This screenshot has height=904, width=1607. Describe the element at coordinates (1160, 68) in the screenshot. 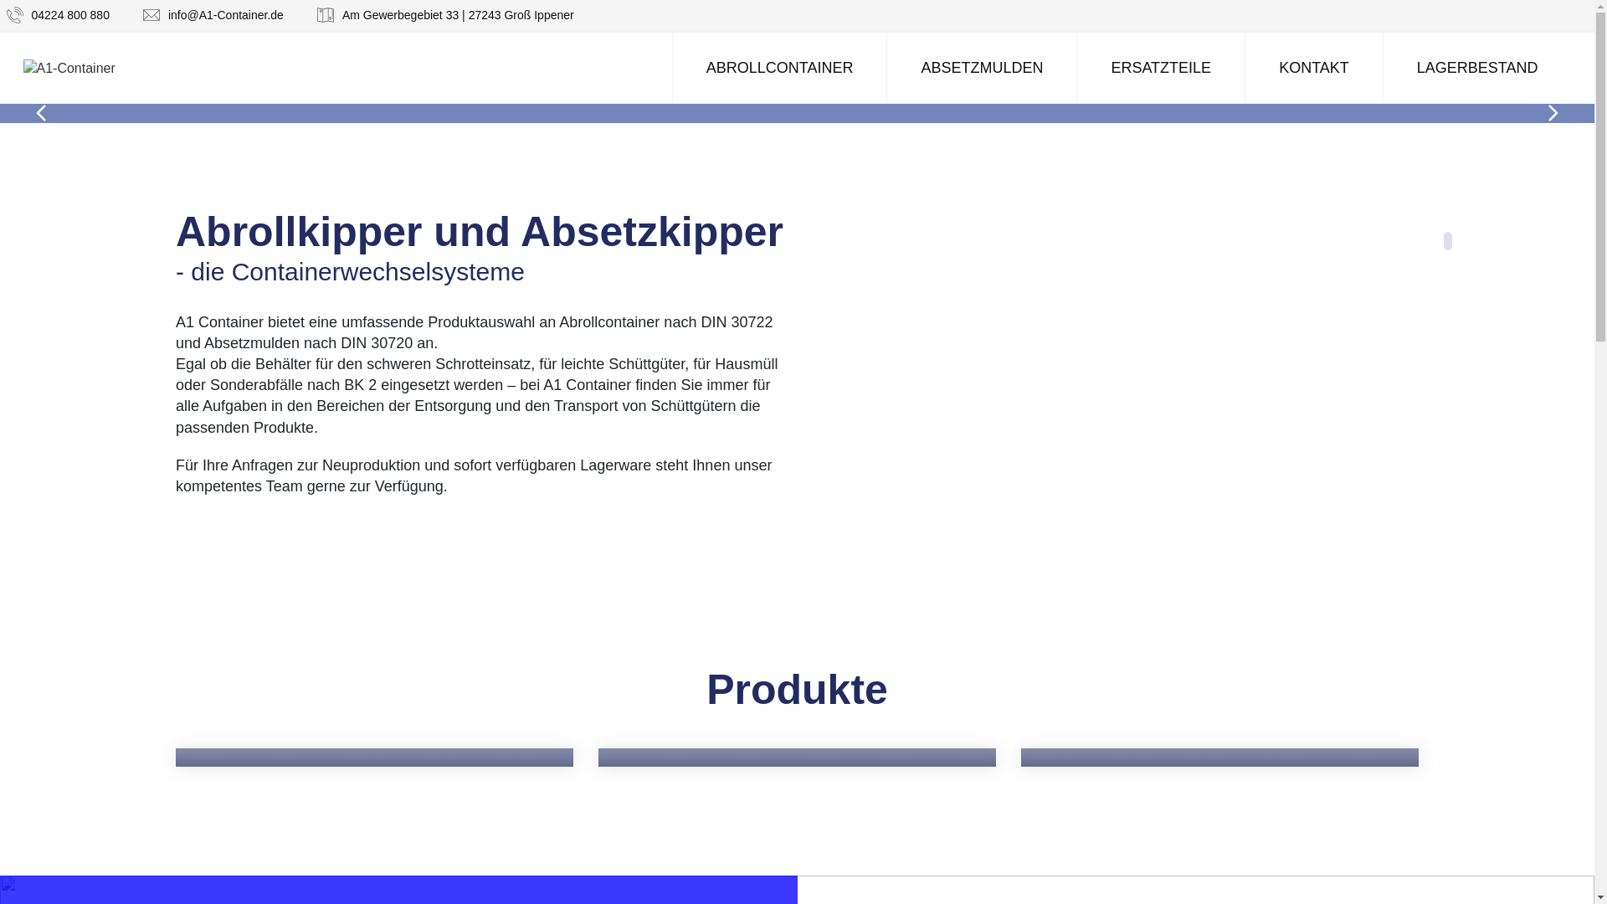

I see `ERSATZTEILE` at that location.